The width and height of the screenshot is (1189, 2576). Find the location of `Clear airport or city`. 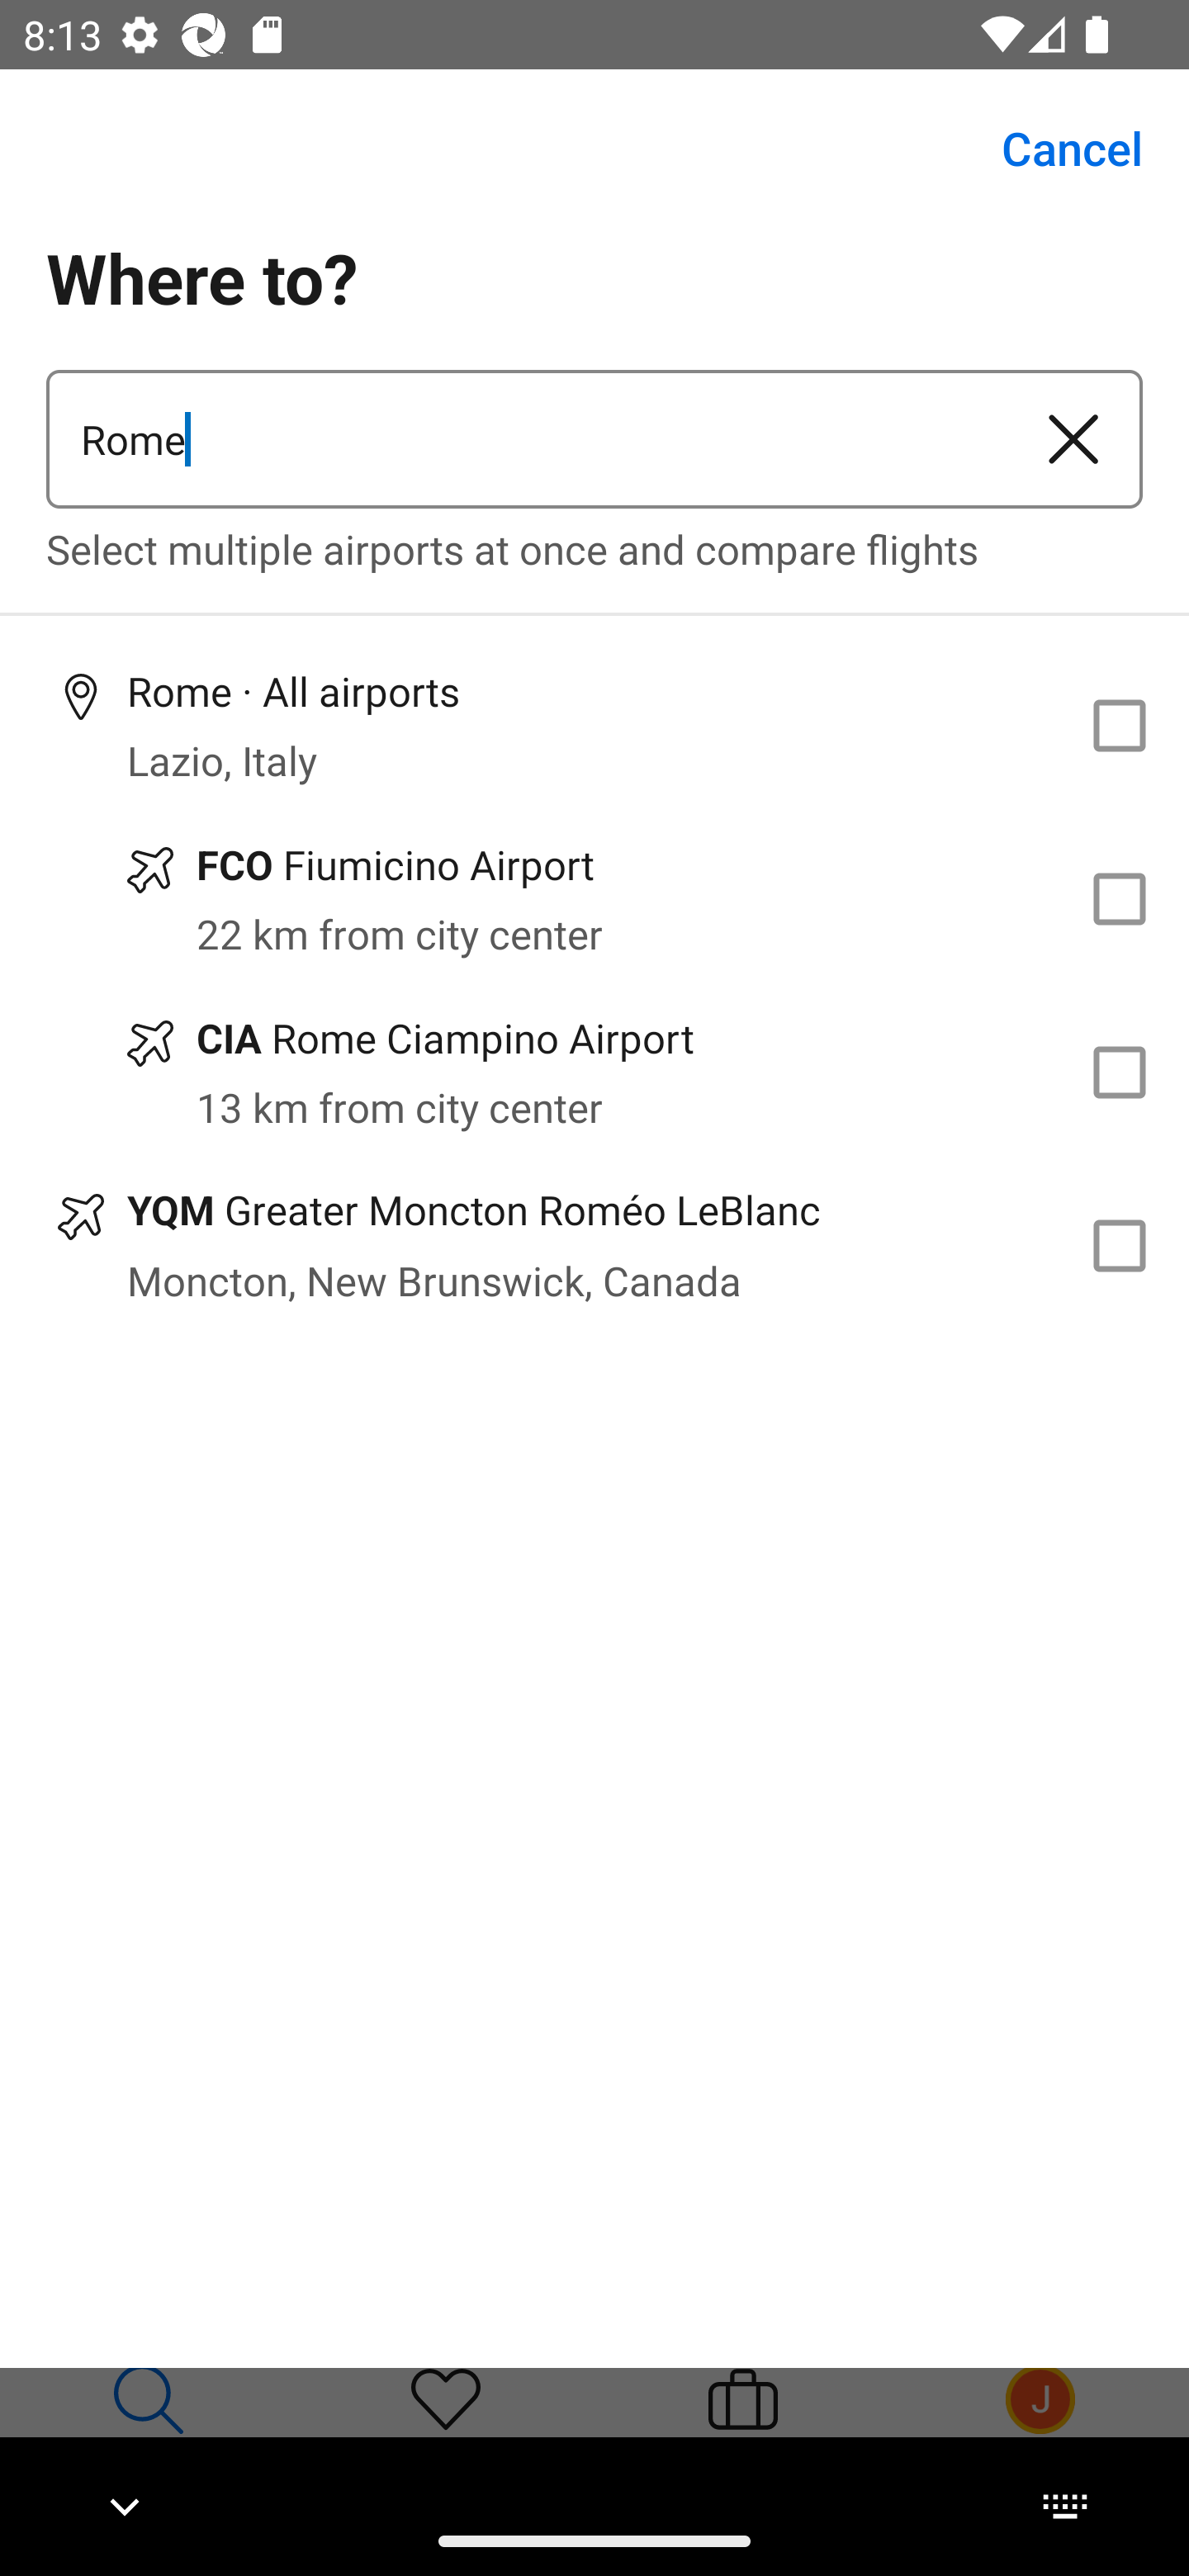

Clear airport or city is located at coordinates (1073, 439).